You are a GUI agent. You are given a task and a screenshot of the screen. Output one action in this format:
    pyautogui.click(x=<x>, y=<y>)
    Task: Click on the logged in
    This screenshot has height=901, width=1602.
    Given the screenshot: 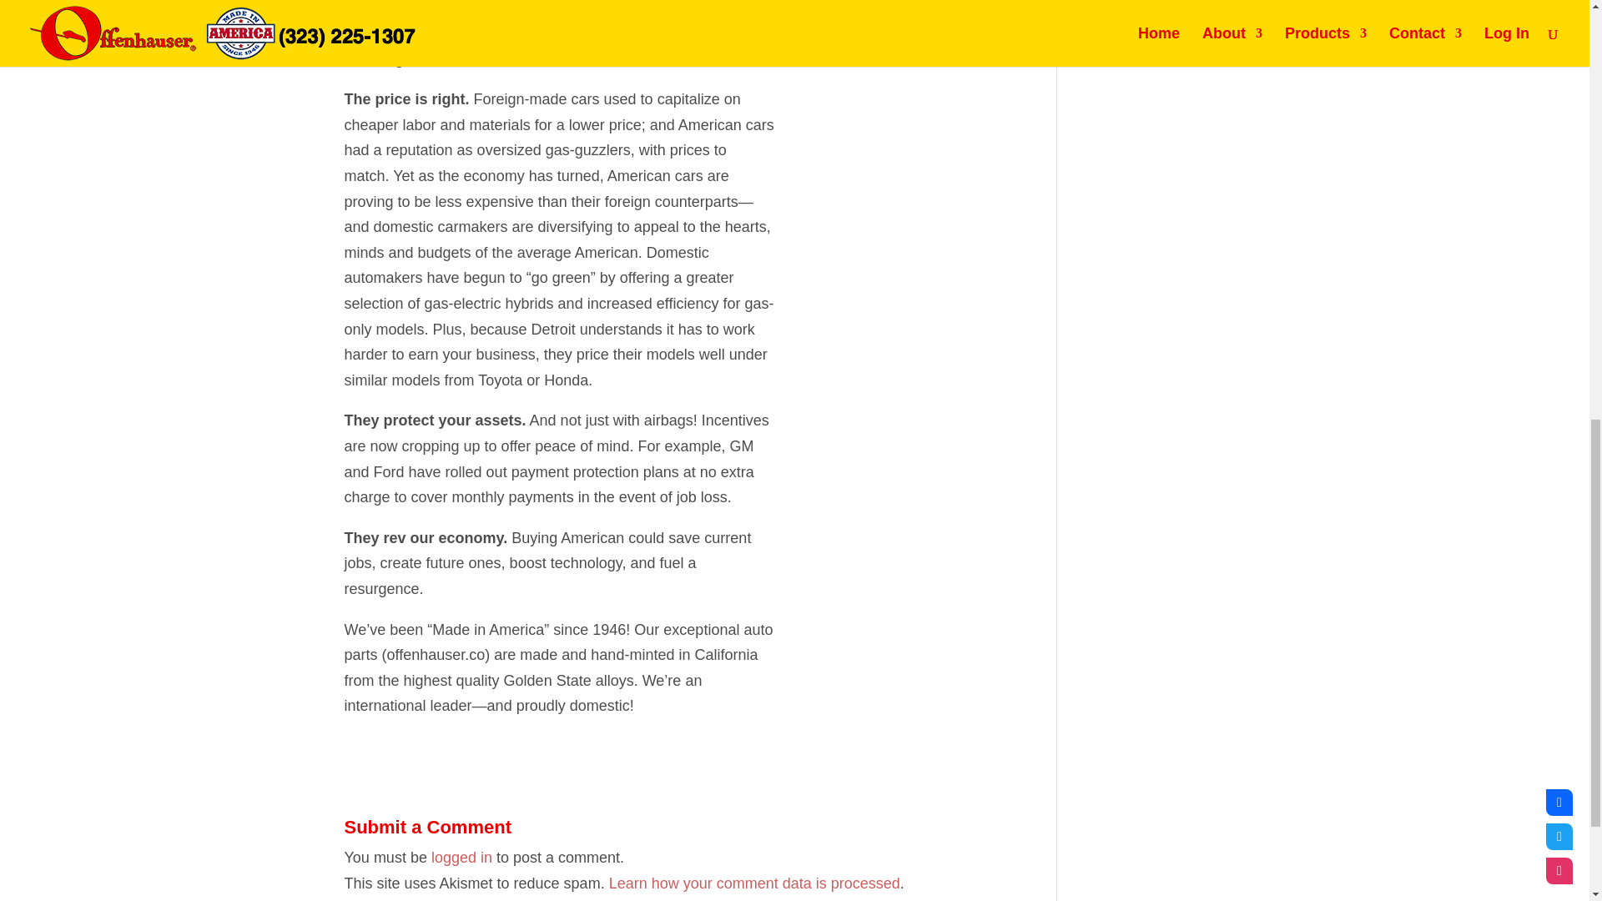 What is the action you would take?
    pyautogui.click(x=461, y=858)
    